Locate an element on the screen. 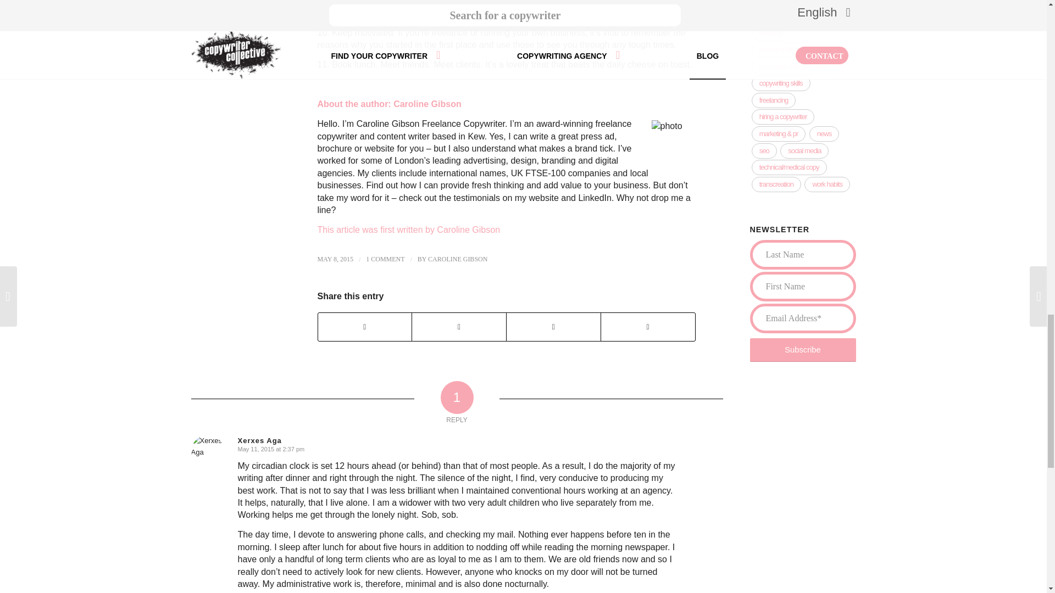  Posts by Caroline Gibson is located at coordinates (458, 259).